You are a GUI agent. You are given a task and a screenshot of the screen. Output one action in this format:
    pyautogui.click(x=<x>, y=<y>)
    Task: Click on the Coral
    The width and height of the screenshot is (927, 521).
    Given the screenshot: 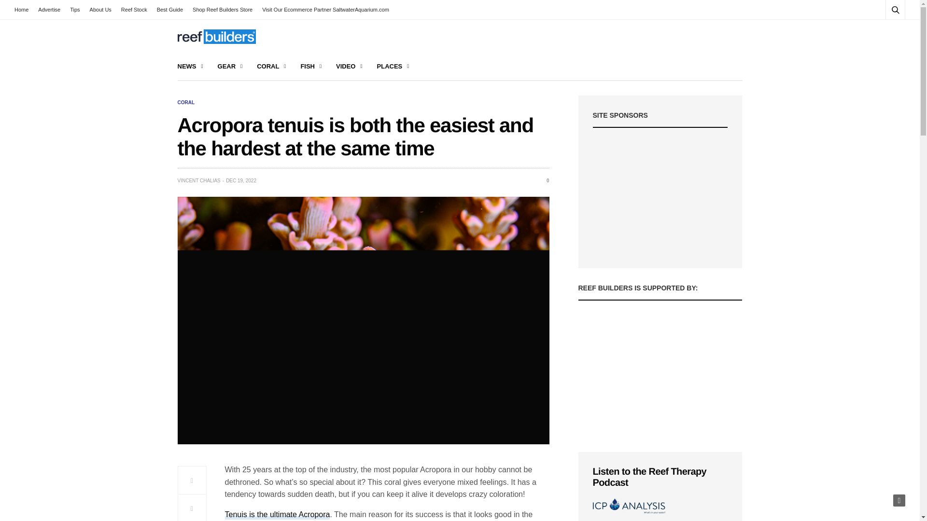 What is the action you would take?
    pyautogui.click(x=186, y=103)
    